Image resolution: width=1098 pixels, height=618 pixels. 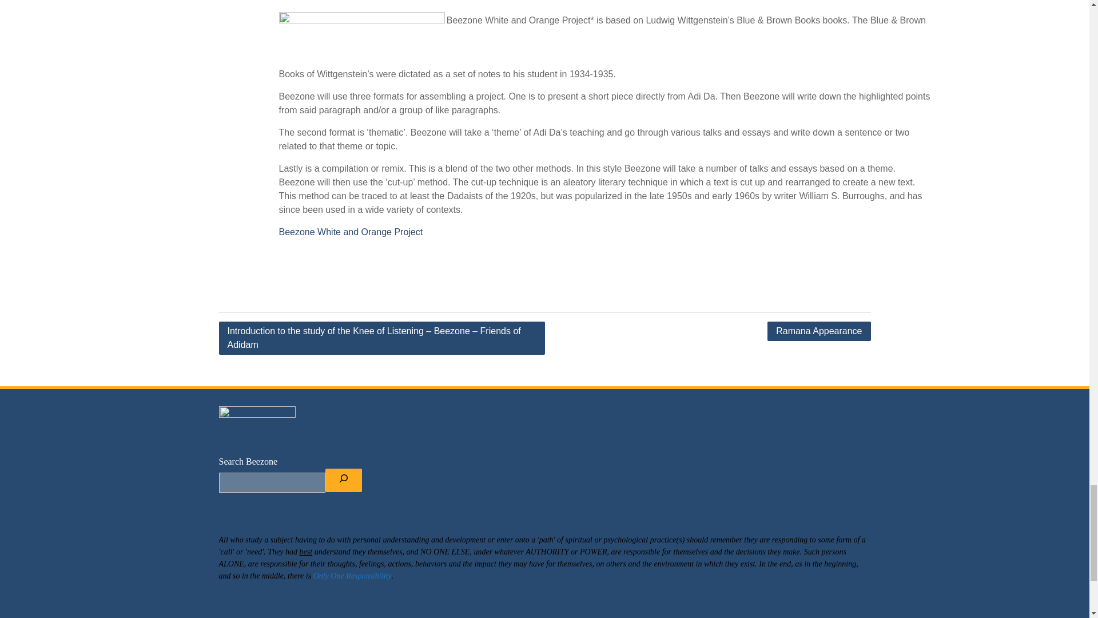 What do you see at coordinates (352, 576) in the screenshot?
I see `Only One Responsibility` at bounding box center [352, 576].